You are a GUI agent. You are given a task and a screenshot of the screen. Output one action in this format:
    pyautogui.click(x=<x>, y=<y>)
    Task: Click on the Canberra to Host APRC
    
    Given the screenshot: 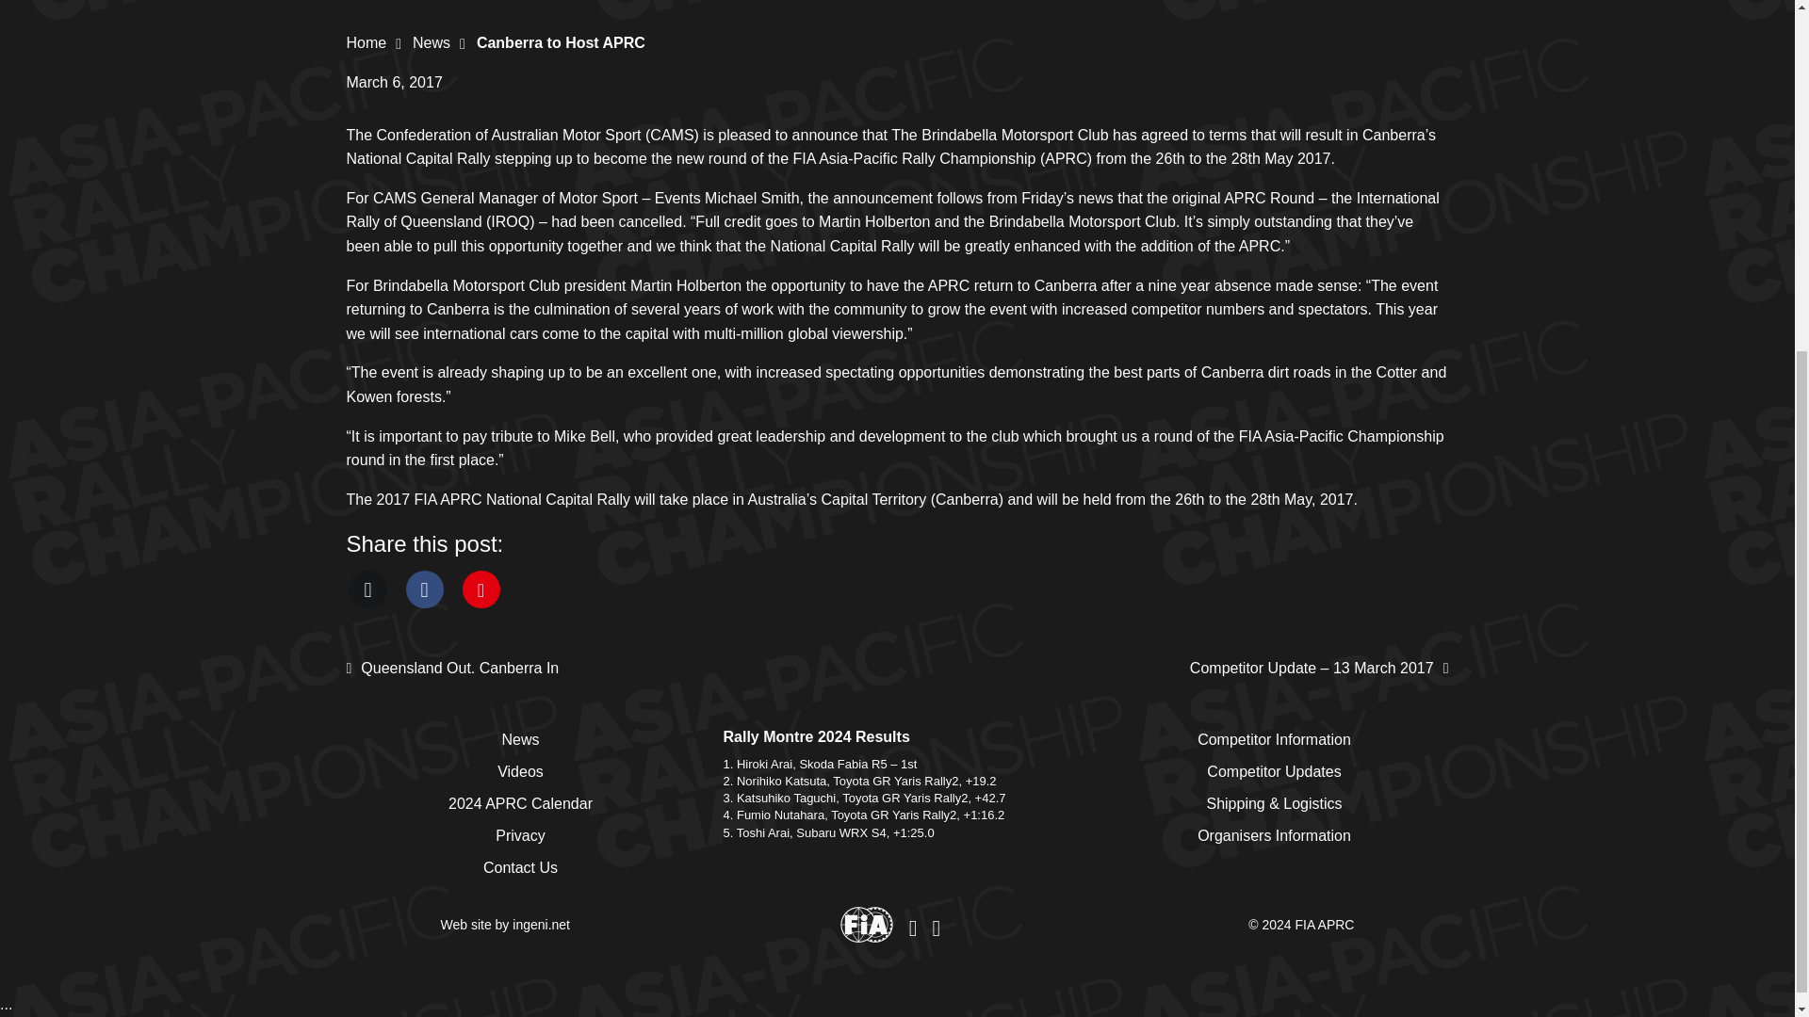 What is the action you would take?
    pyautogui.click(x=562, y=42)
    